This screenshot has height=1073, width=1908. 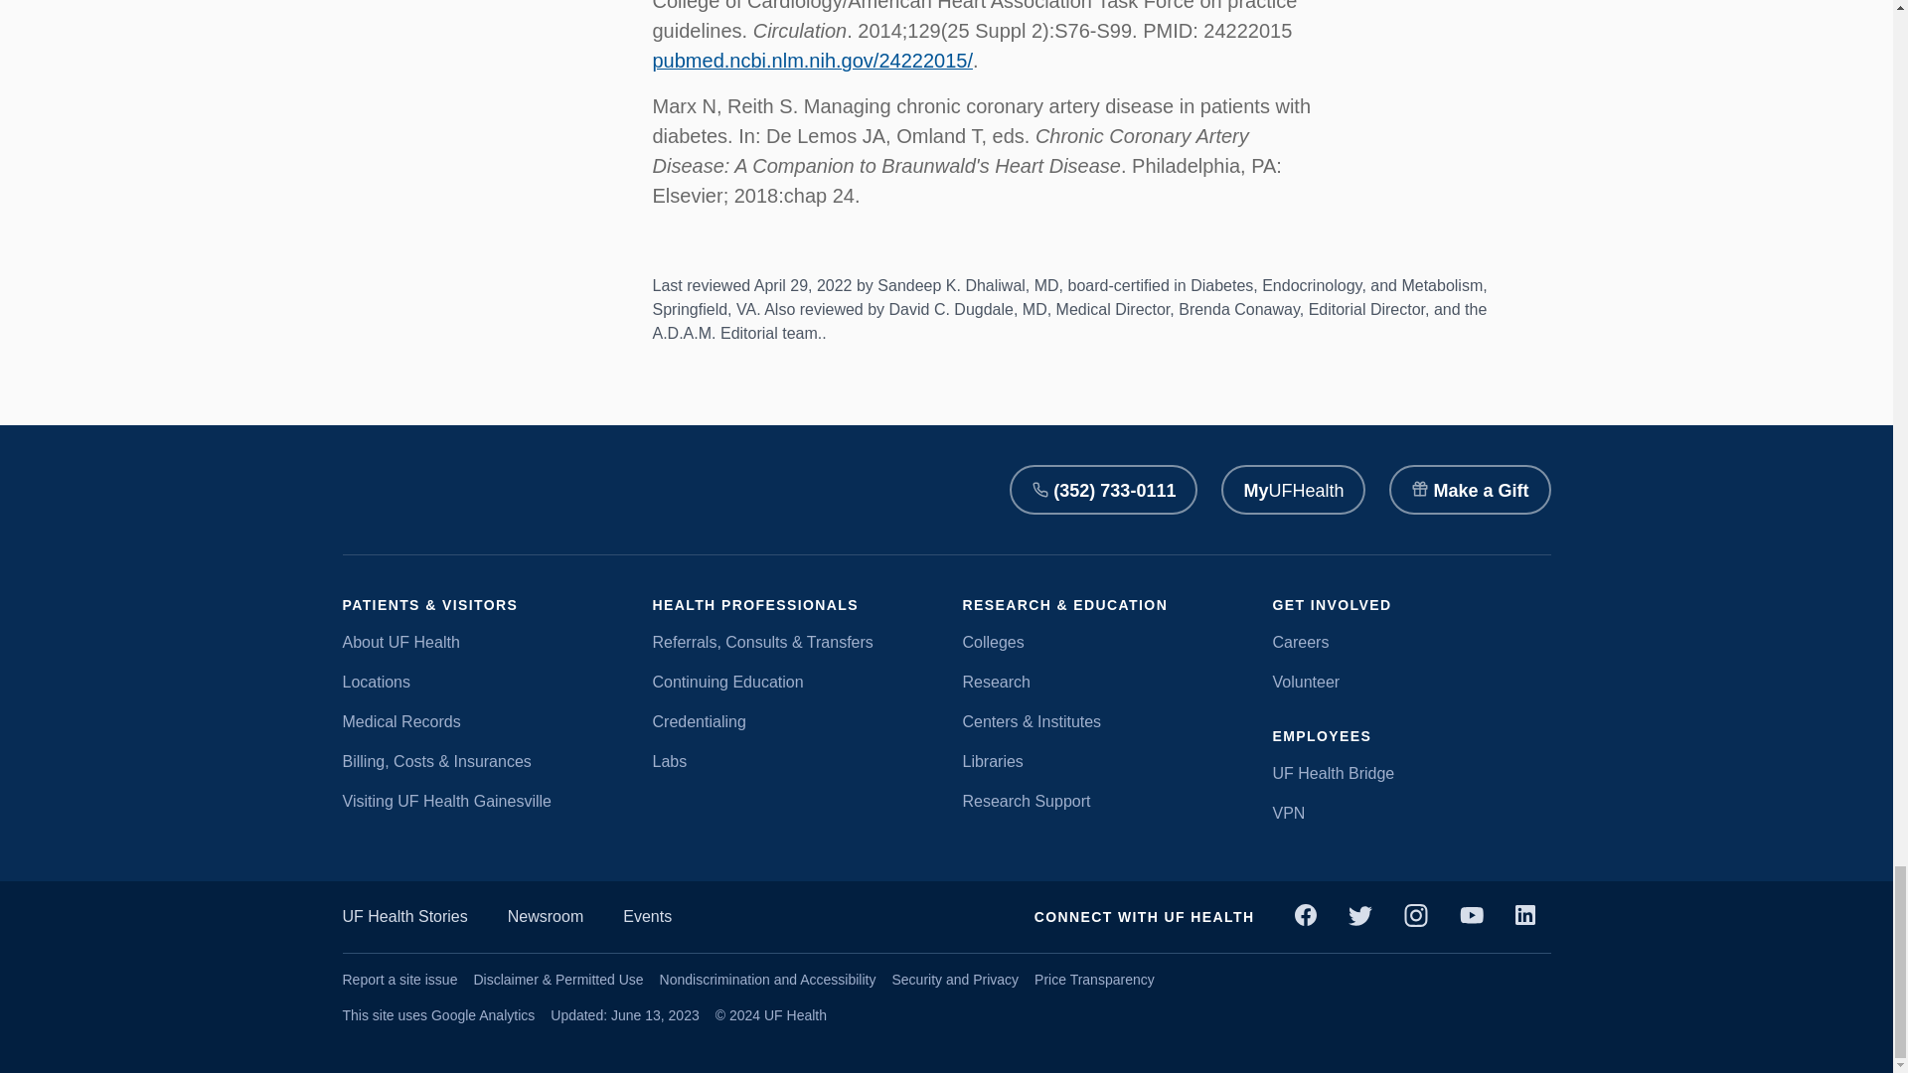 What do you see at coordinates (481, 801) in the screenshot?
I see `Visiting UF Health Gainesville` at bounding box center [481, 801].